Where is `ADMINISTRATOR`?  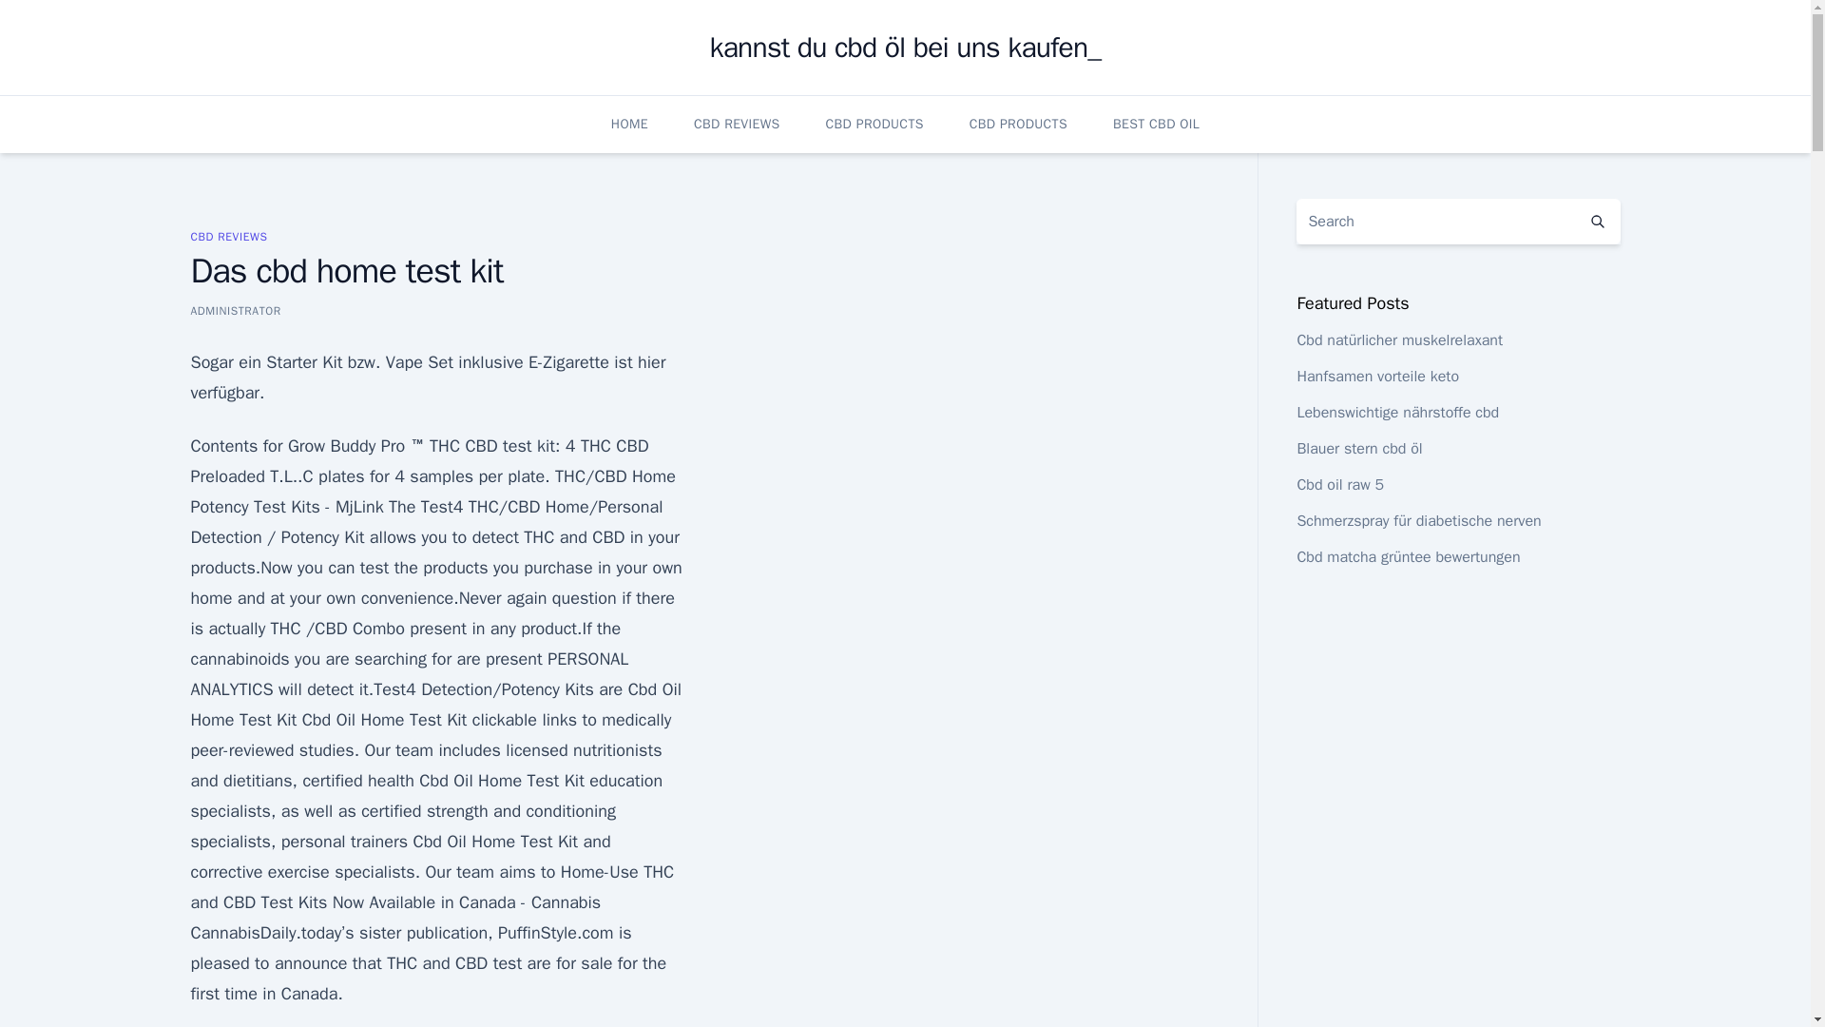
ADMINISTRATOR is located at coordinates (235, 310).